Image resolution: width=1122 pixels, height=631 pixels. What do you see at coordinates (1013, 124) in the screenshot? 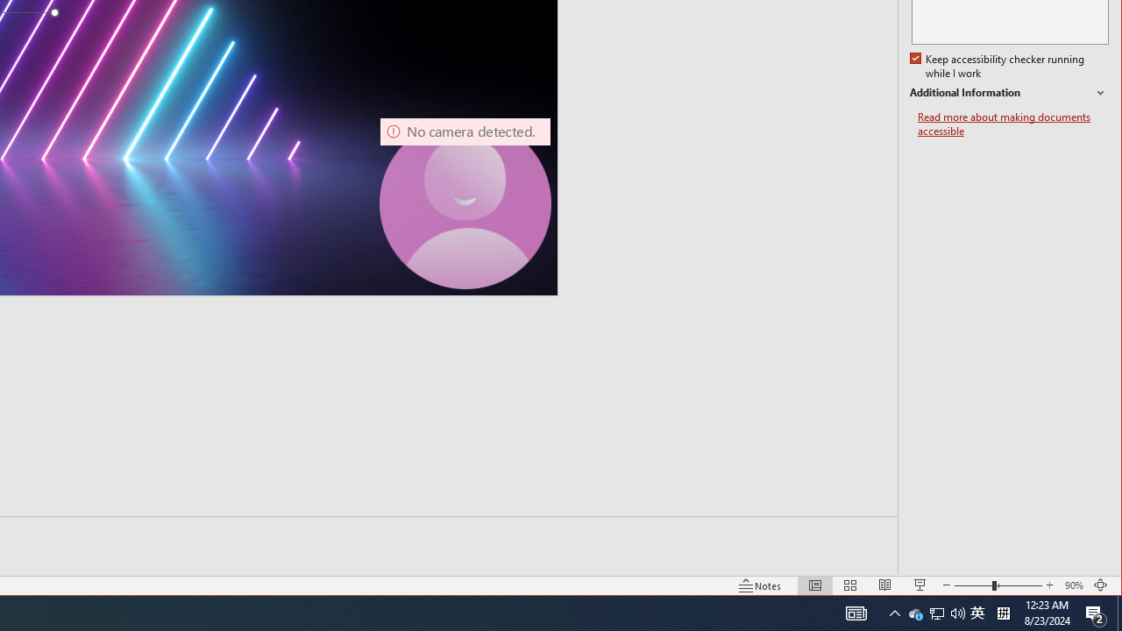
I see `Tray Input Indicator - Chinese (Simplified, China)` at bounding box center [1013, 124].